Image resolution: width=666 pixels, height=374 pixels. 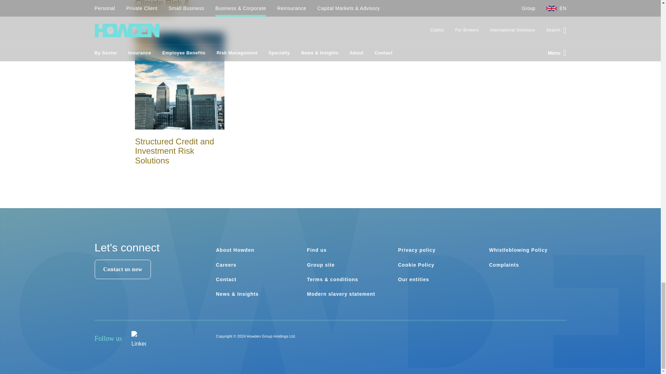 I want to click on Cookie Policy, so click(x=416, y=265).